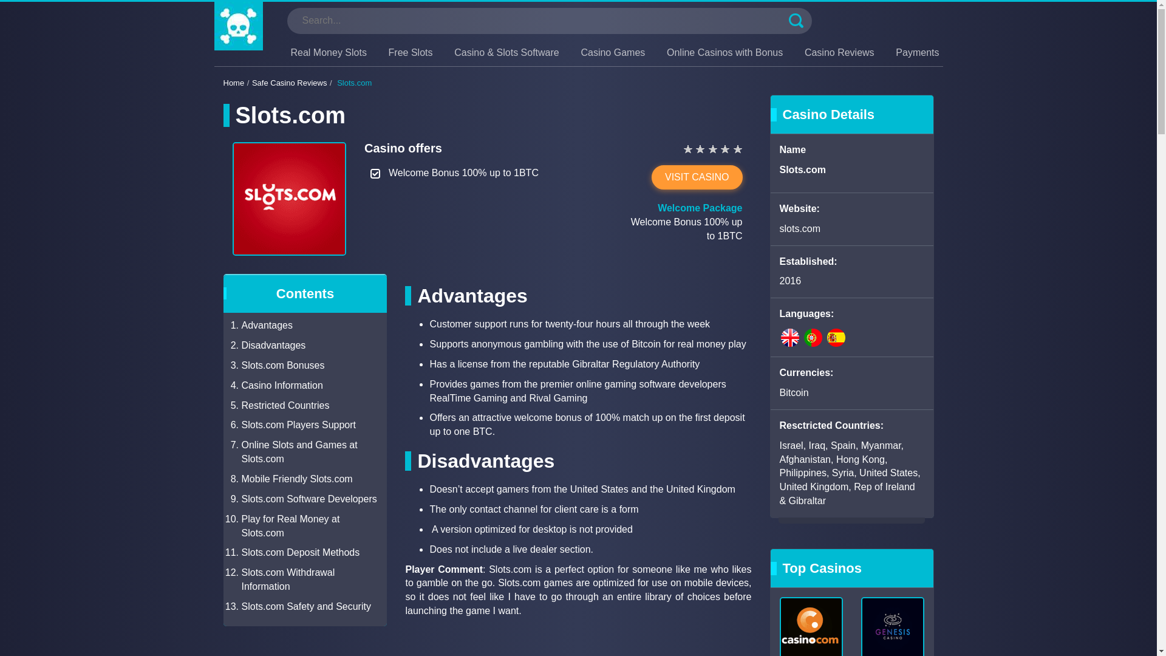  Describe the element at coordinates (612, 52) in the screenshot. I see `Casino Games` at that location.